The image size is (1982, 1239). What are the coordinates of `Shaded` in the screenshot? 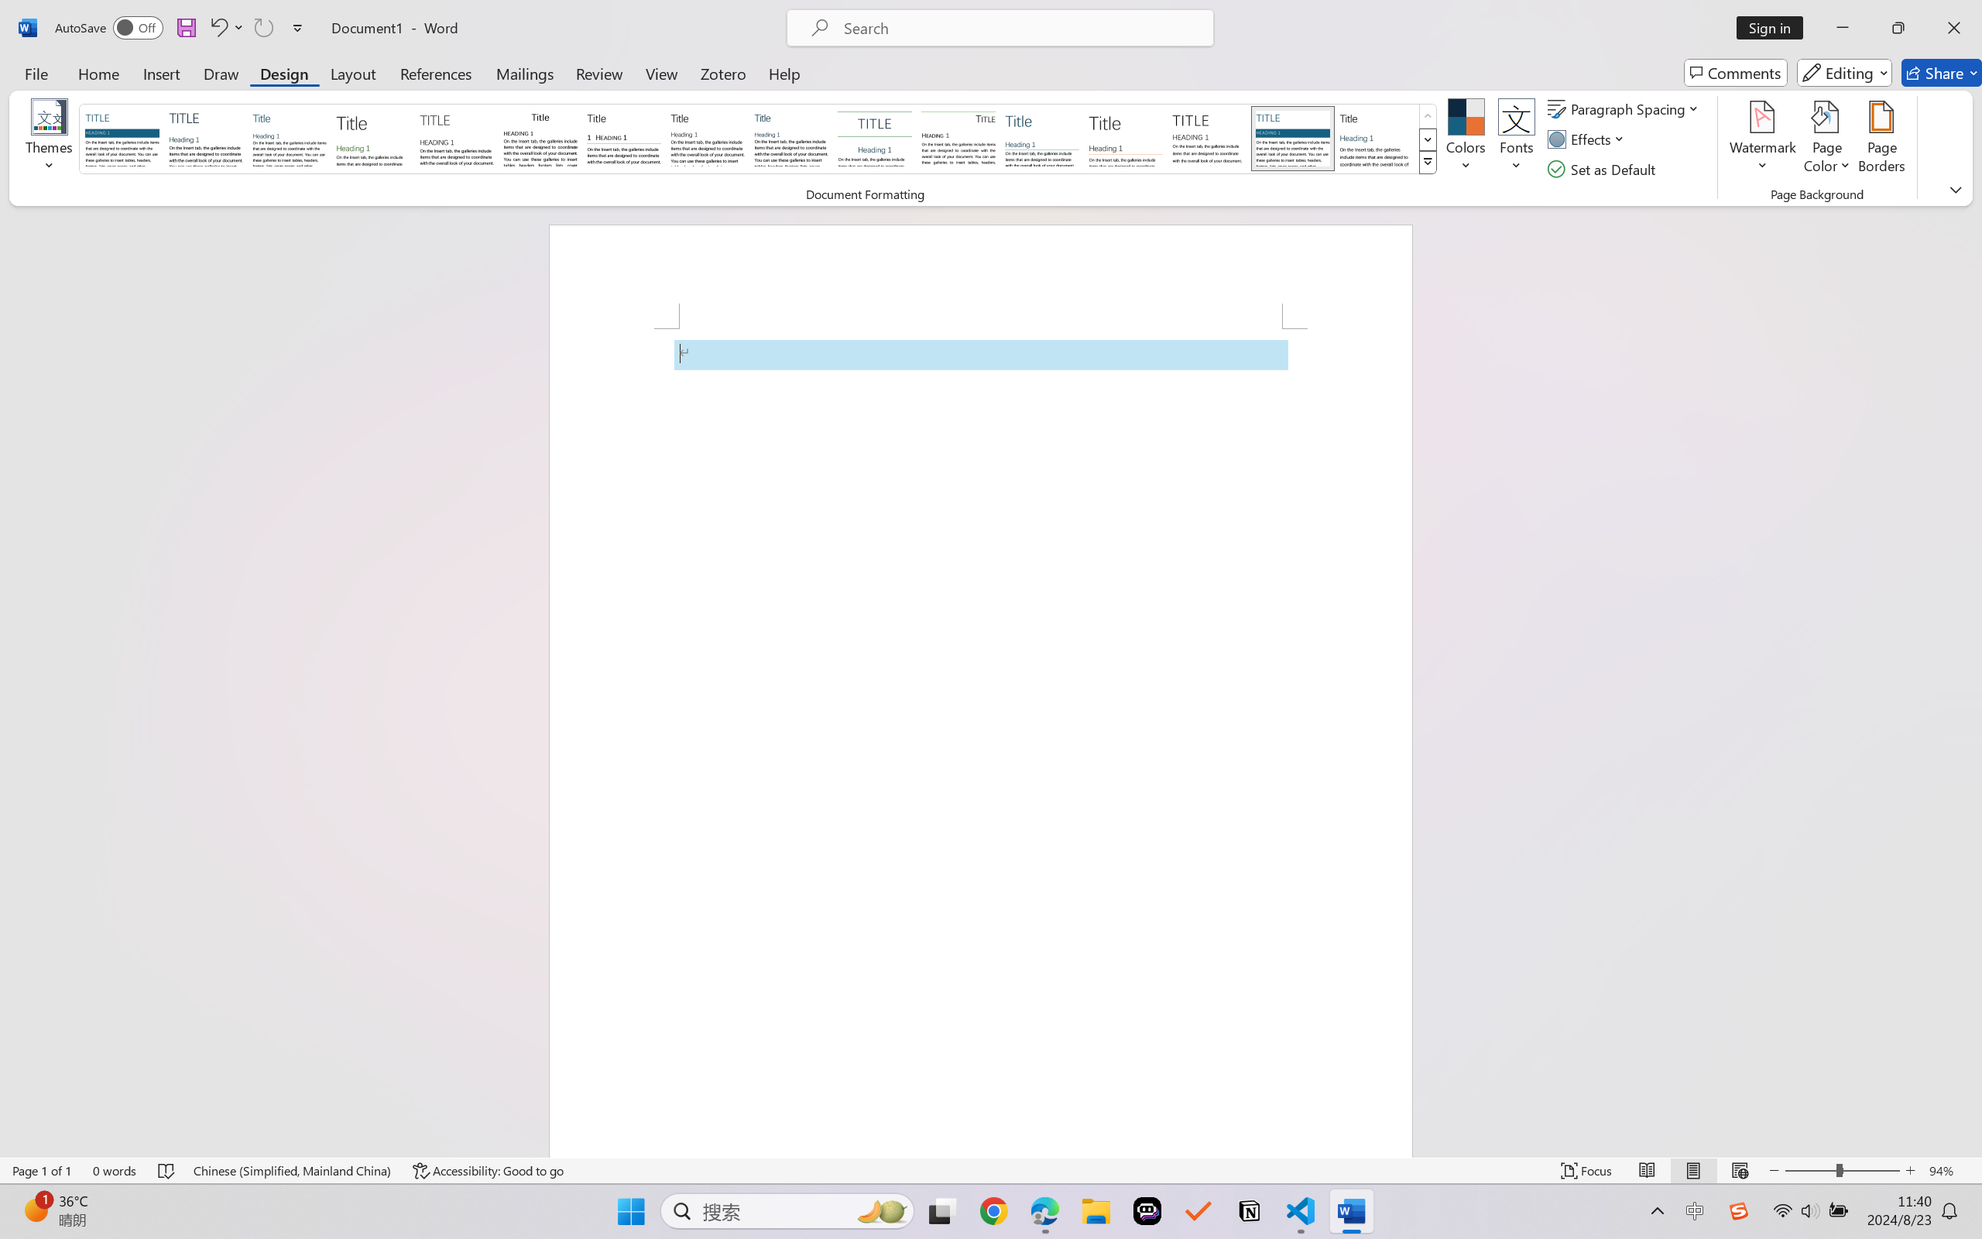 It's located at (1291, 138).